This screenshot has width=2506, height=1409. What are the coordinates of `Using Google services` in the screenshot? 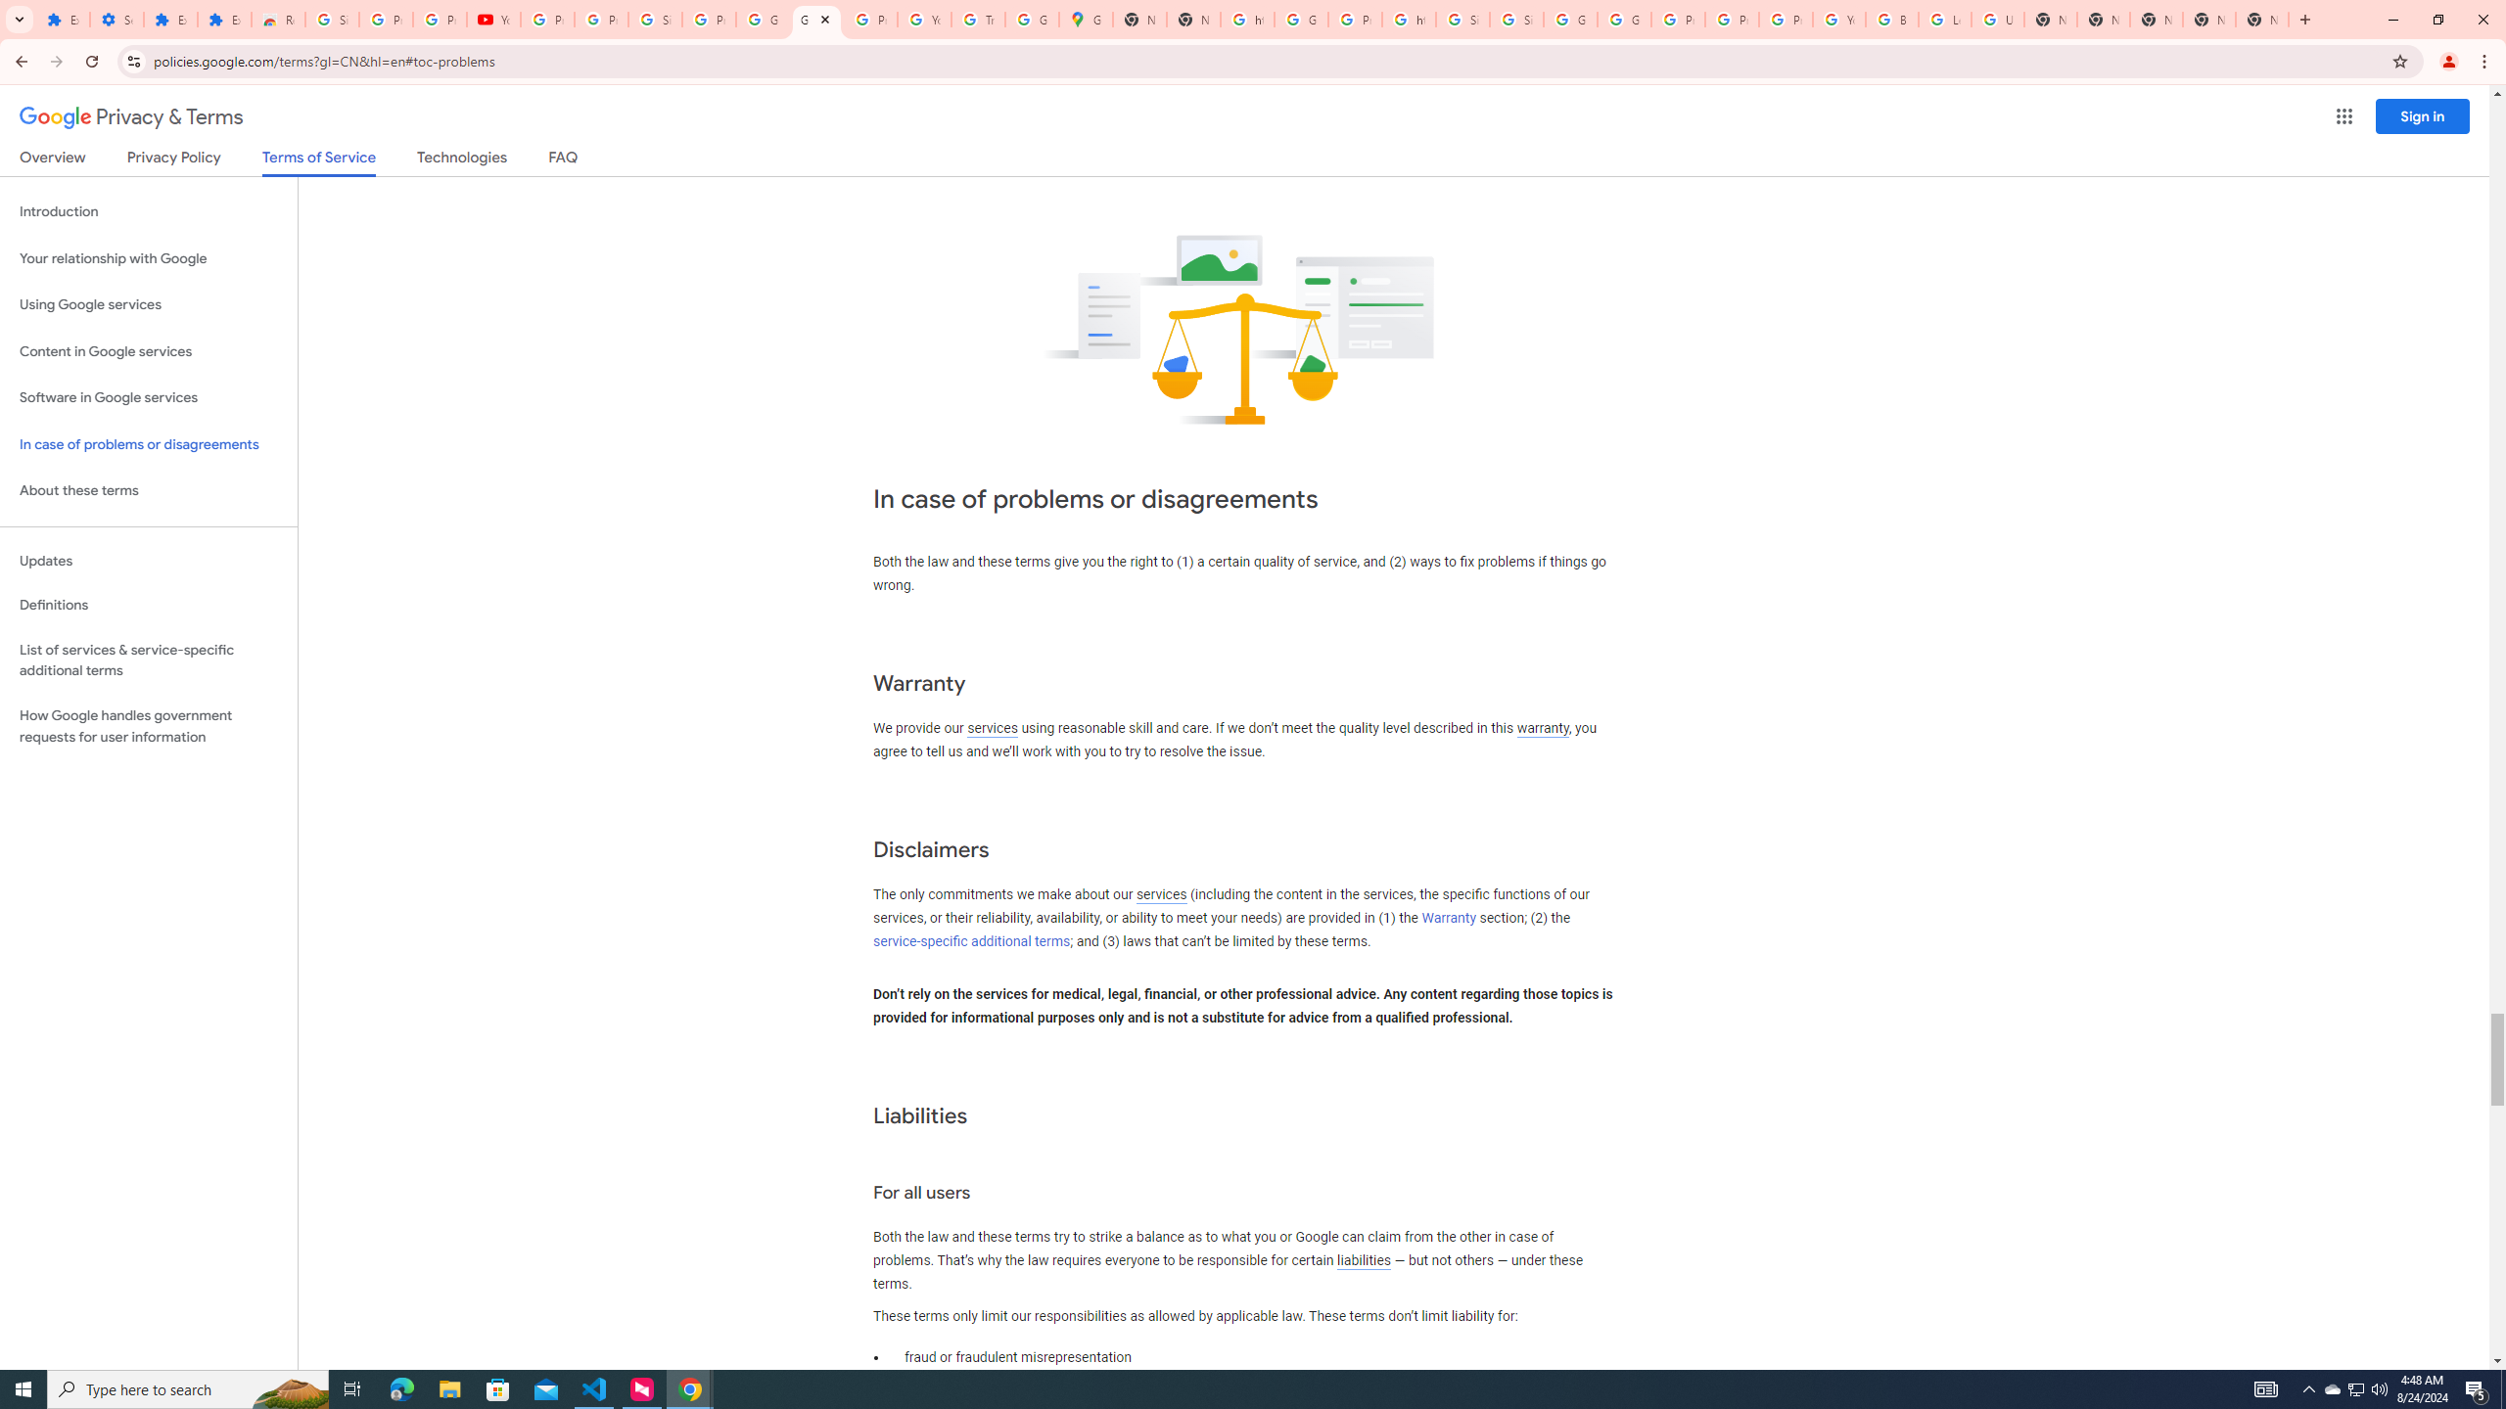 It's located at (149, 305).